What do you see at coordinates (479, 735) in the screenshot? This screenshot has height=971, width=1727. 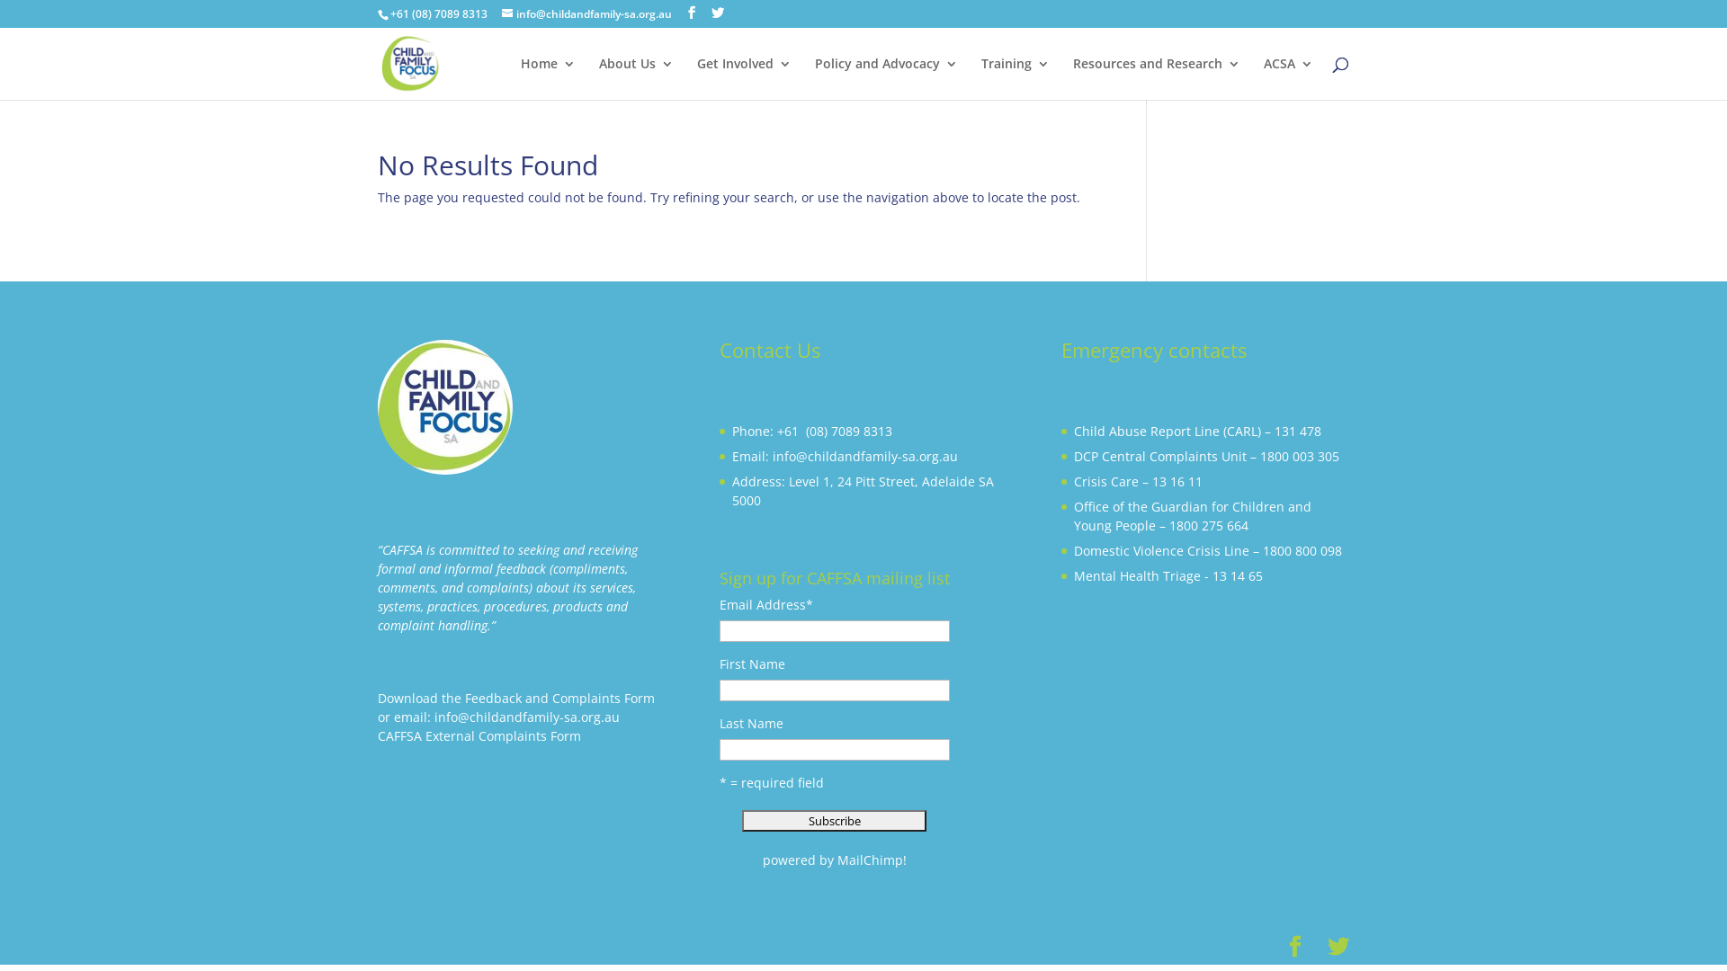 I see `CAFFSA External Complaints Form` at bounding box center [479, 735].